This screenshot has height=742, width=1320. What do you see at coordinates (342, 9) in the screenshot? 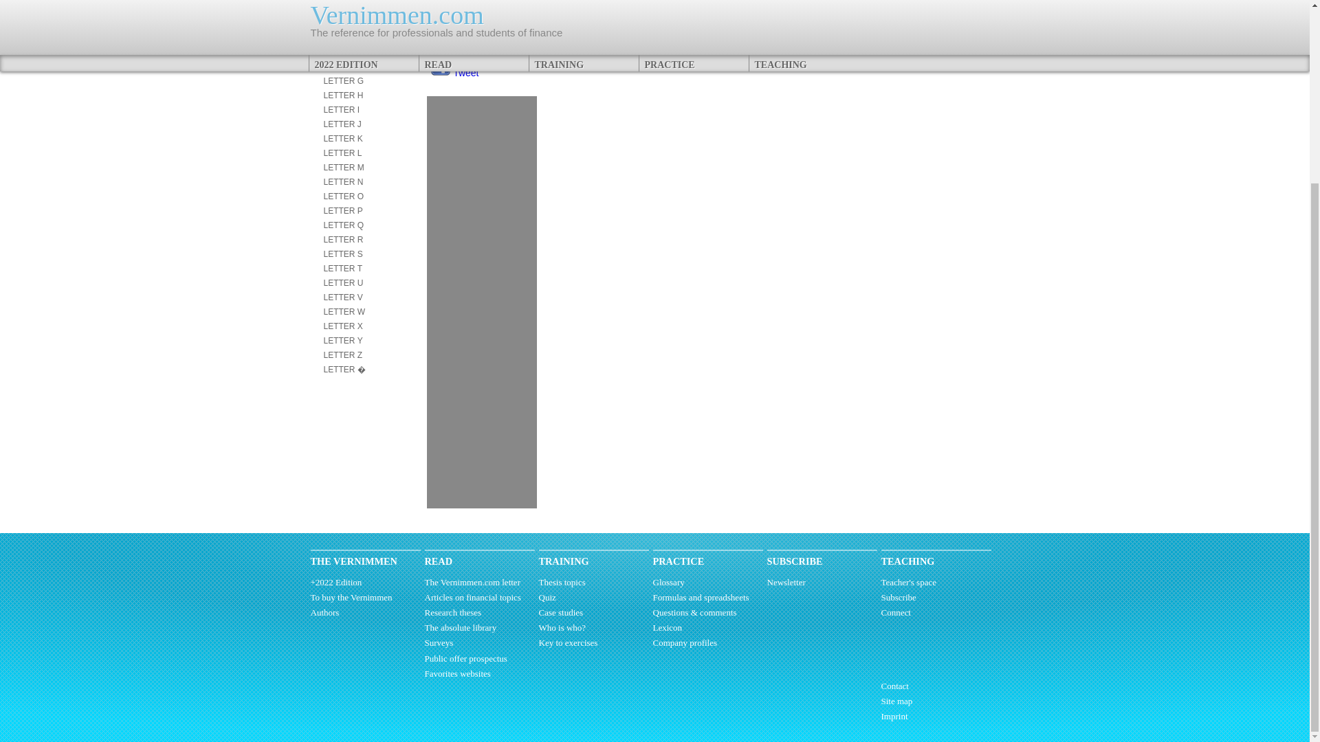
I see `LETTER B` at bounding box center [342, 9].